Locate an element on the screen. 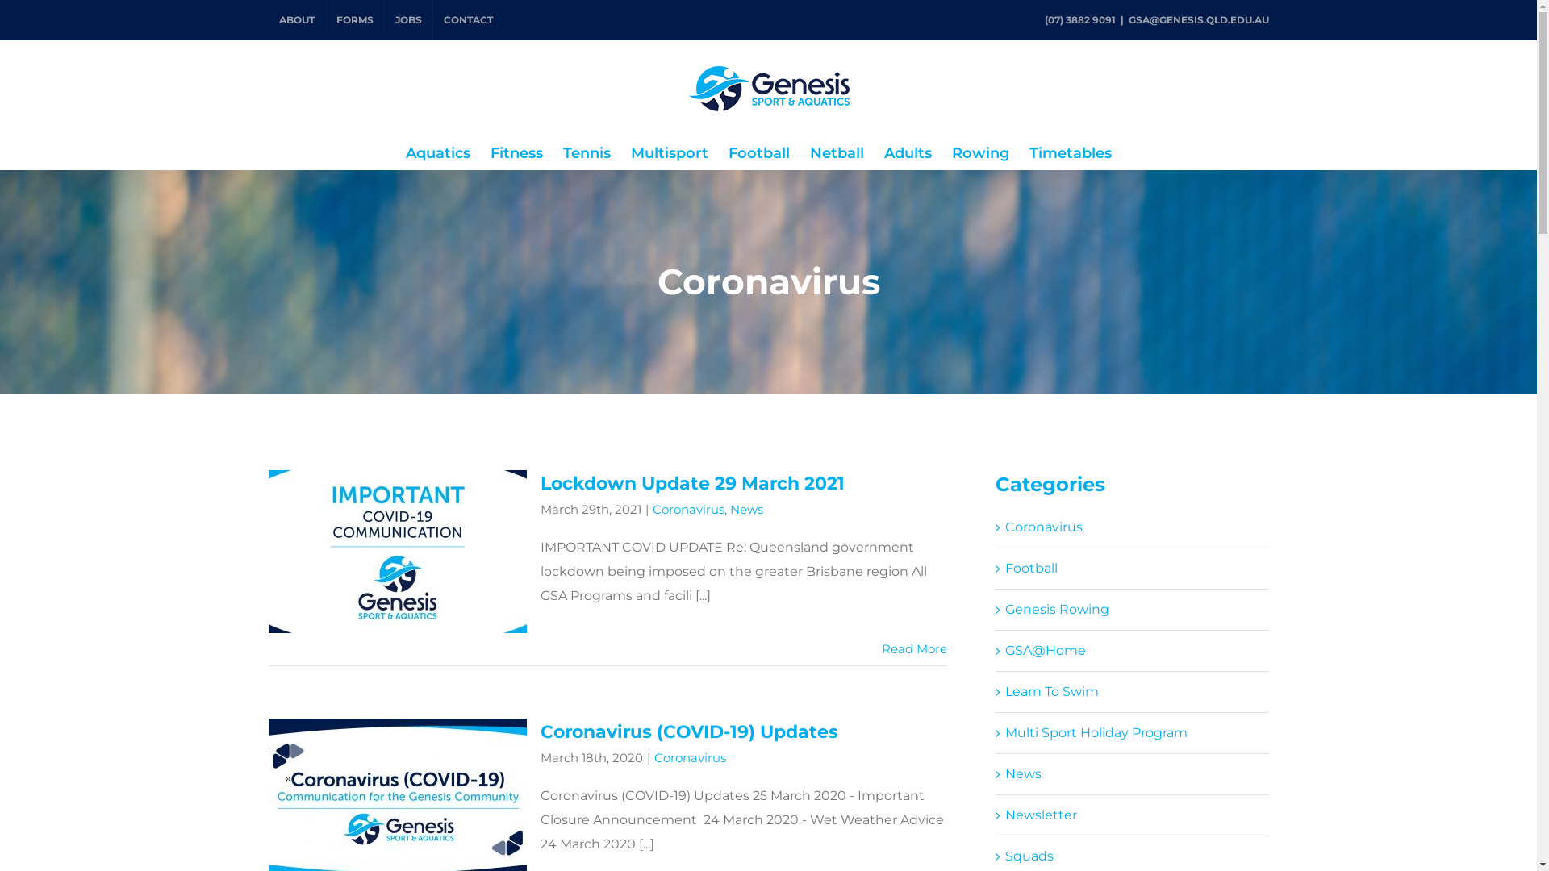  Netball is located at coordinates (837, 153).